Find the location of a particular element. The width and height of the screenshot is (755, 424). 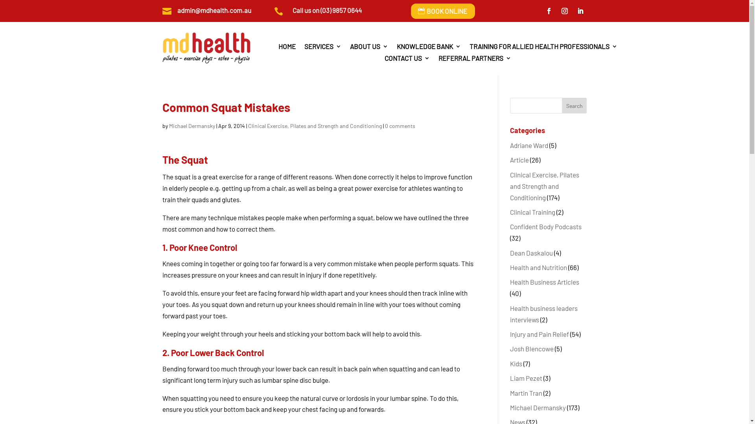

SERVICES is located at coordinates (323, 48).